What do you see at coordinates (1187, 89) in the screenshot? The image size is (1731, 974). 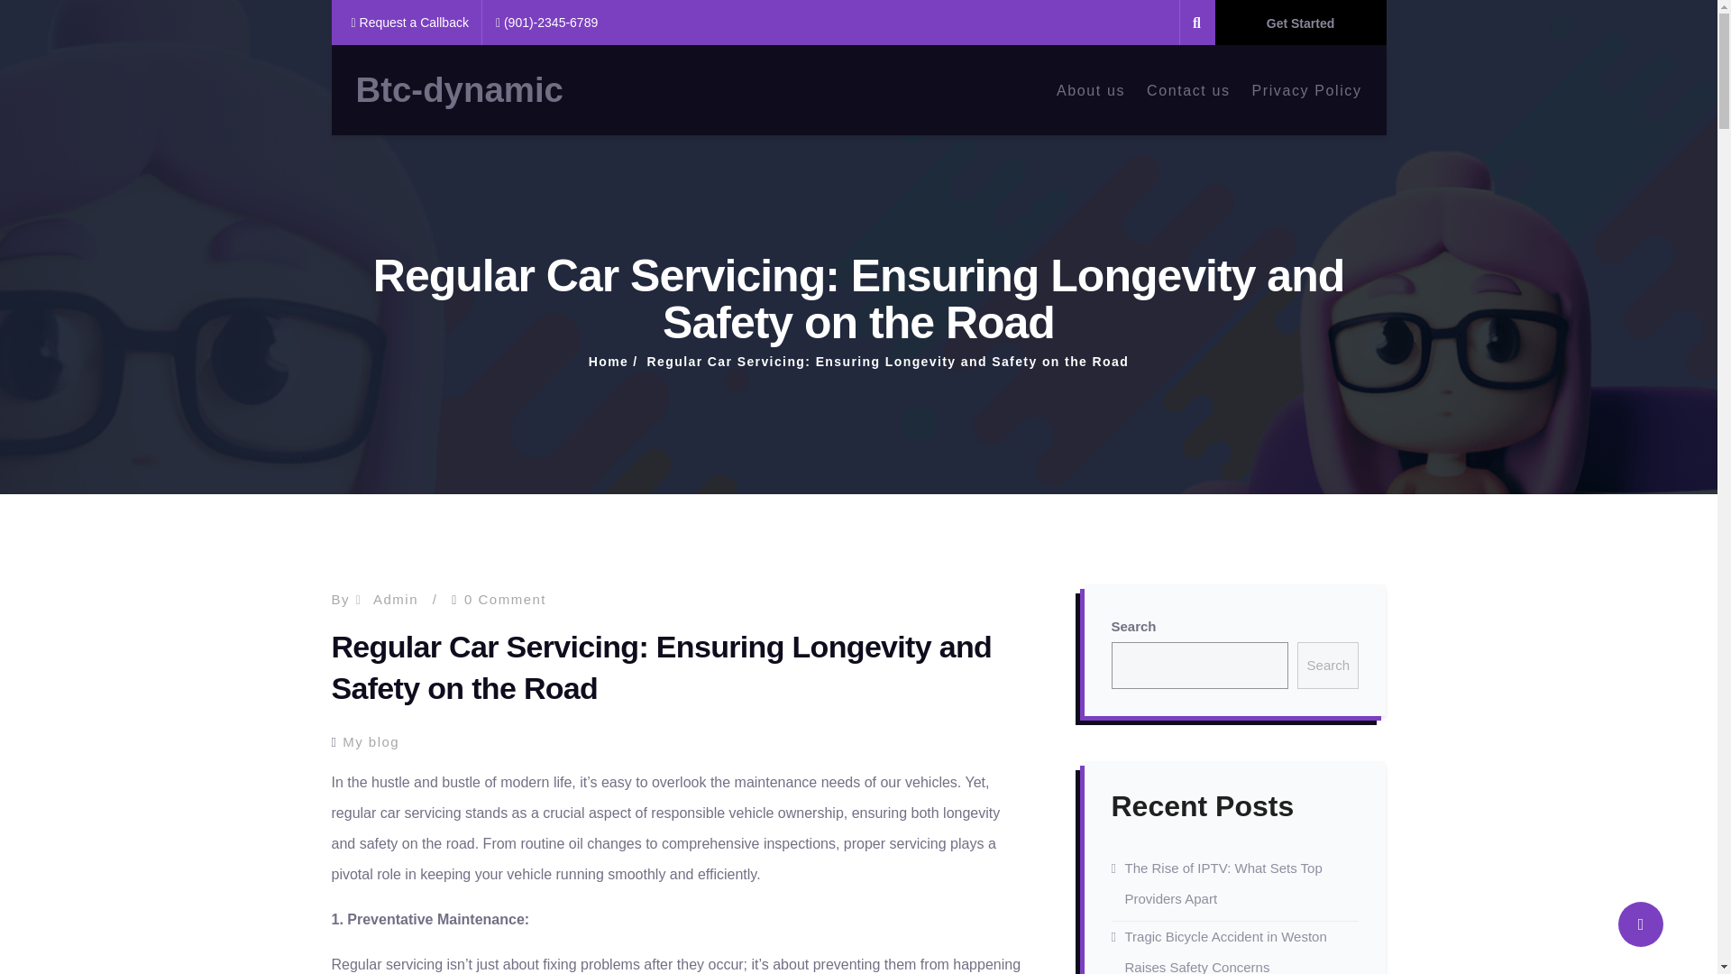 I see `Contact us` at bounding box center [1187, 89].